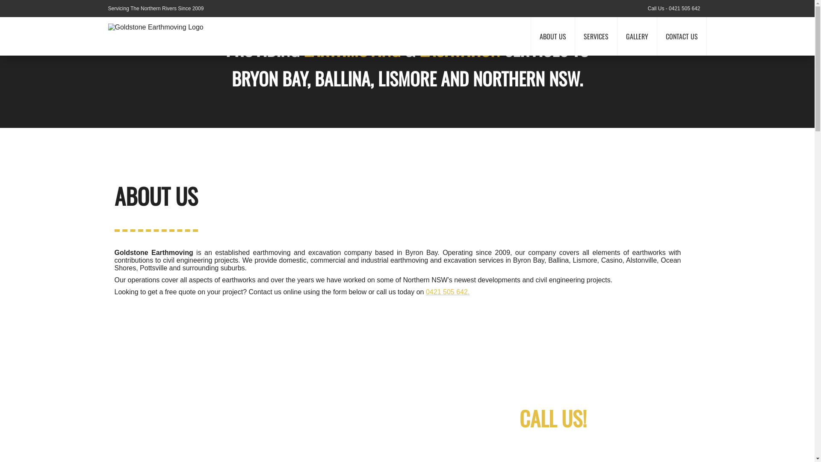  Describe the element at coordinates (448, 292) in the screenshot. I see `0421 505 642.` at that location.